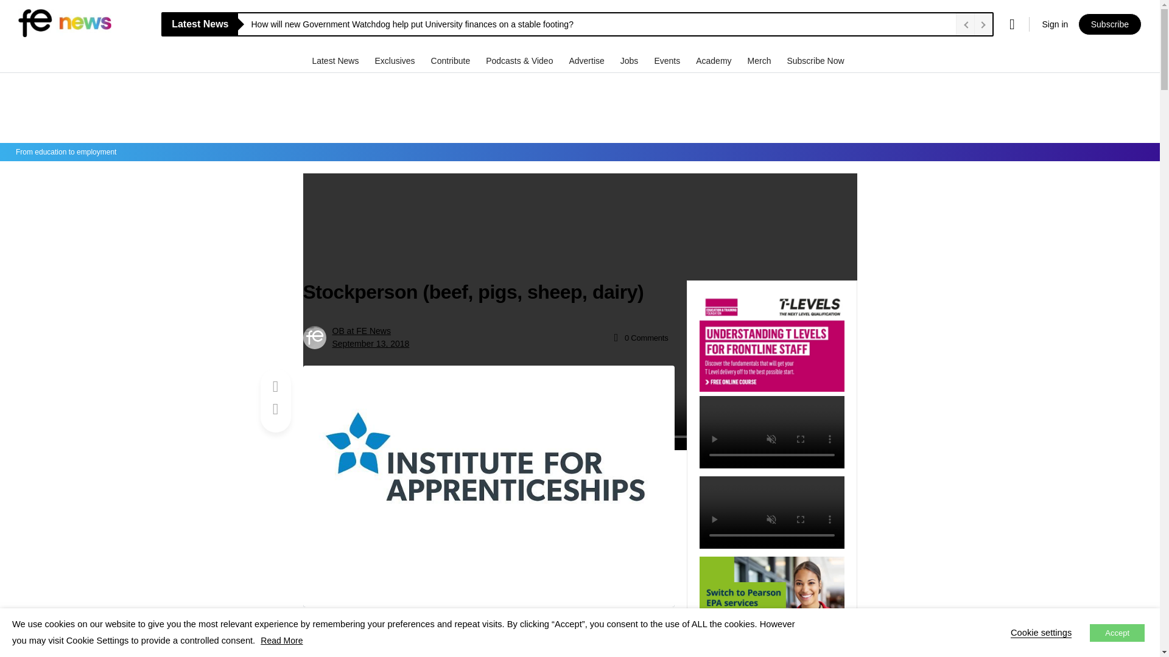  Describe the element at coordinates (1055, 24) in the screenshot. I see `Sign in` at that location.